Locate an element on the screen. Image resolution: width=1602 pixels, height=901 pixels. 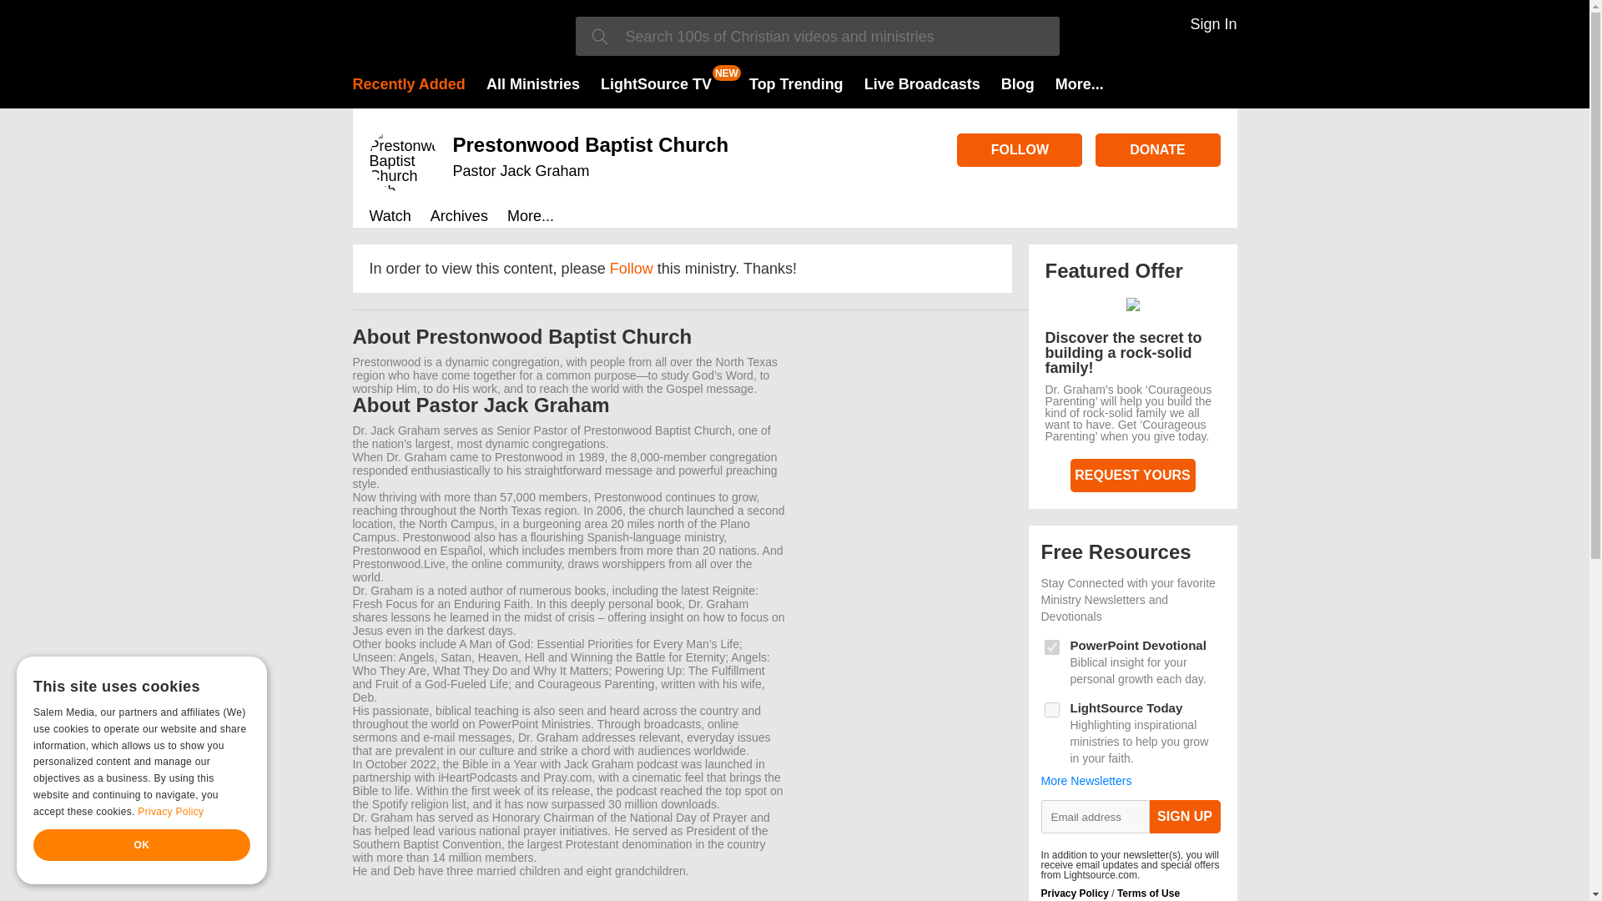
LightSource TV is located at coordinates (656, 83).